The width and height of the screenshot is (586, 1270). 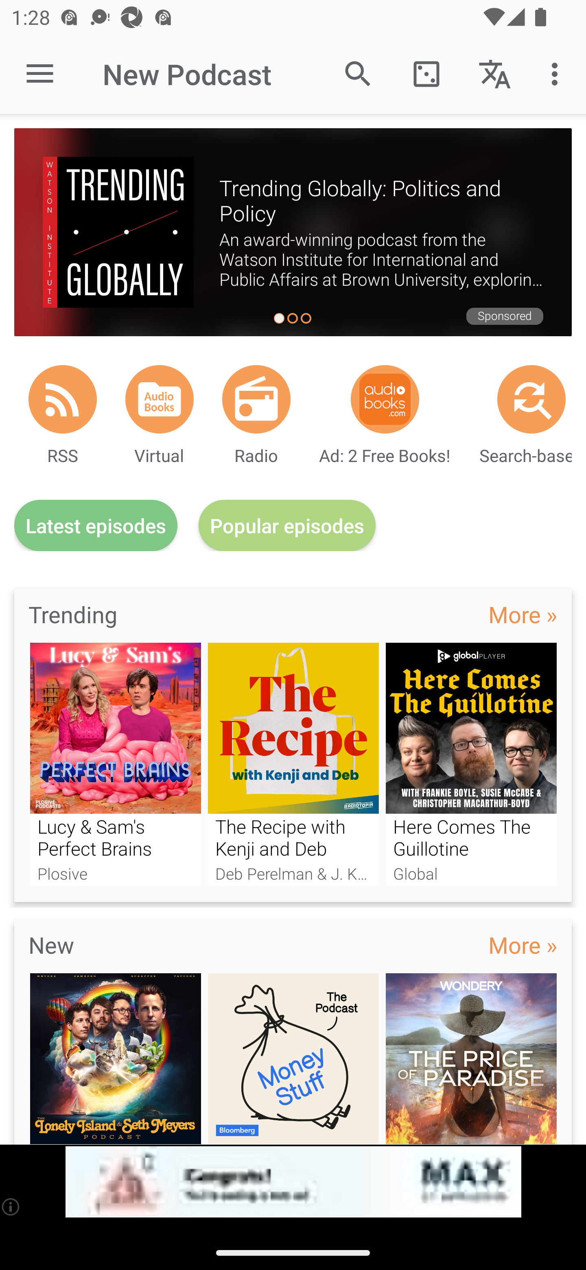 I want to click on More », so click(x=523, y=944).